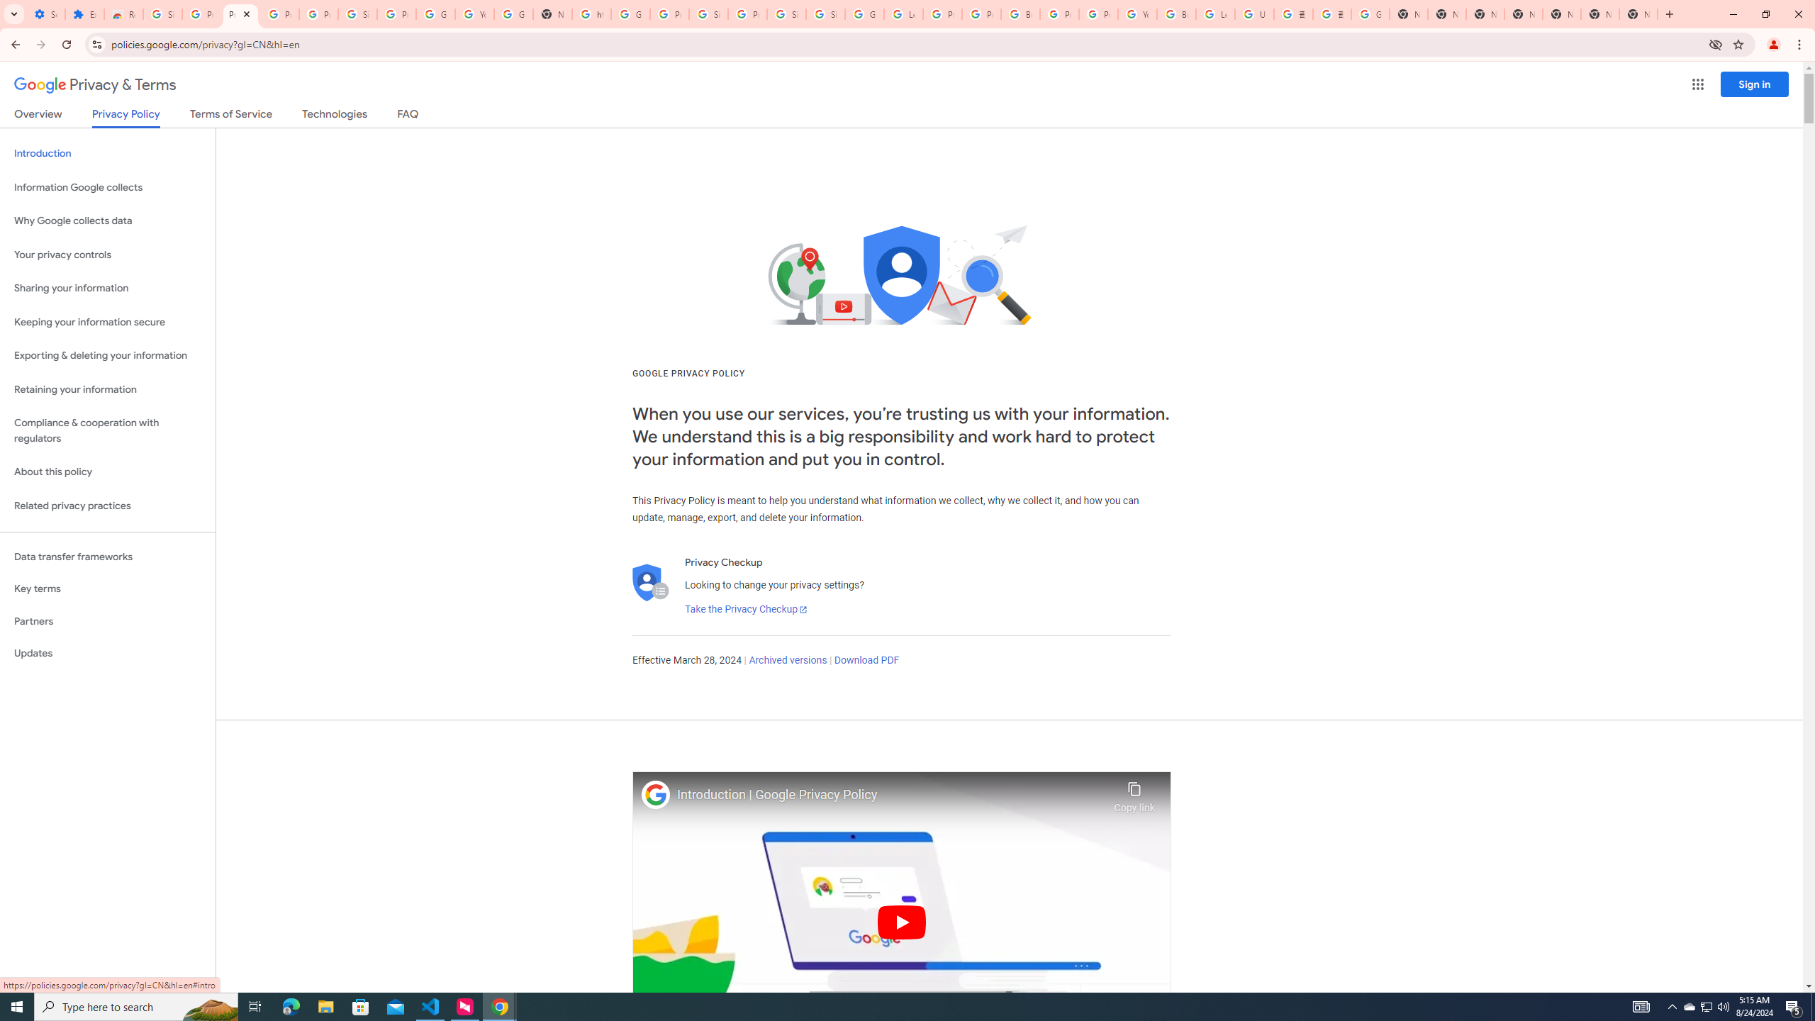 This screenshot has height=1021, width=1815. What do you see at coordinates (981, 14) in the screenshot?
I see `Privacy Help Center - Policies Help` at bounding box center [981, 14].